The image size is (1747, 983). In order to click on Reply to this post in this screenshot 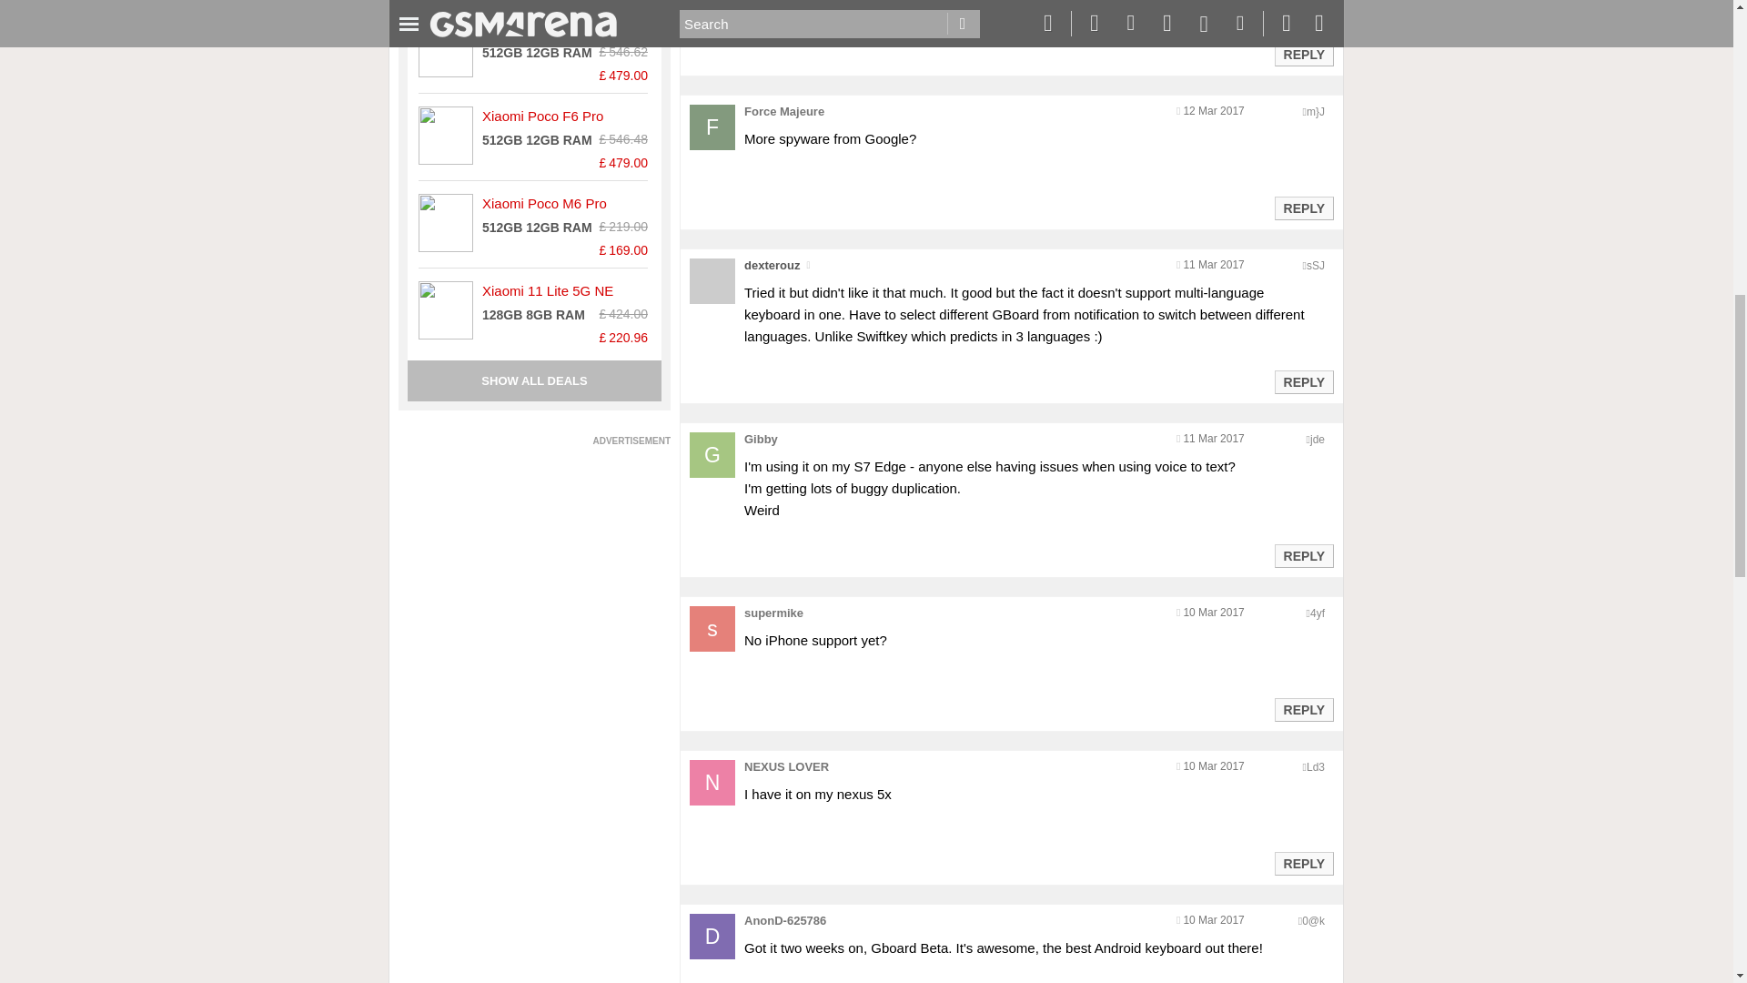, I will do `click(1303, 555)`.